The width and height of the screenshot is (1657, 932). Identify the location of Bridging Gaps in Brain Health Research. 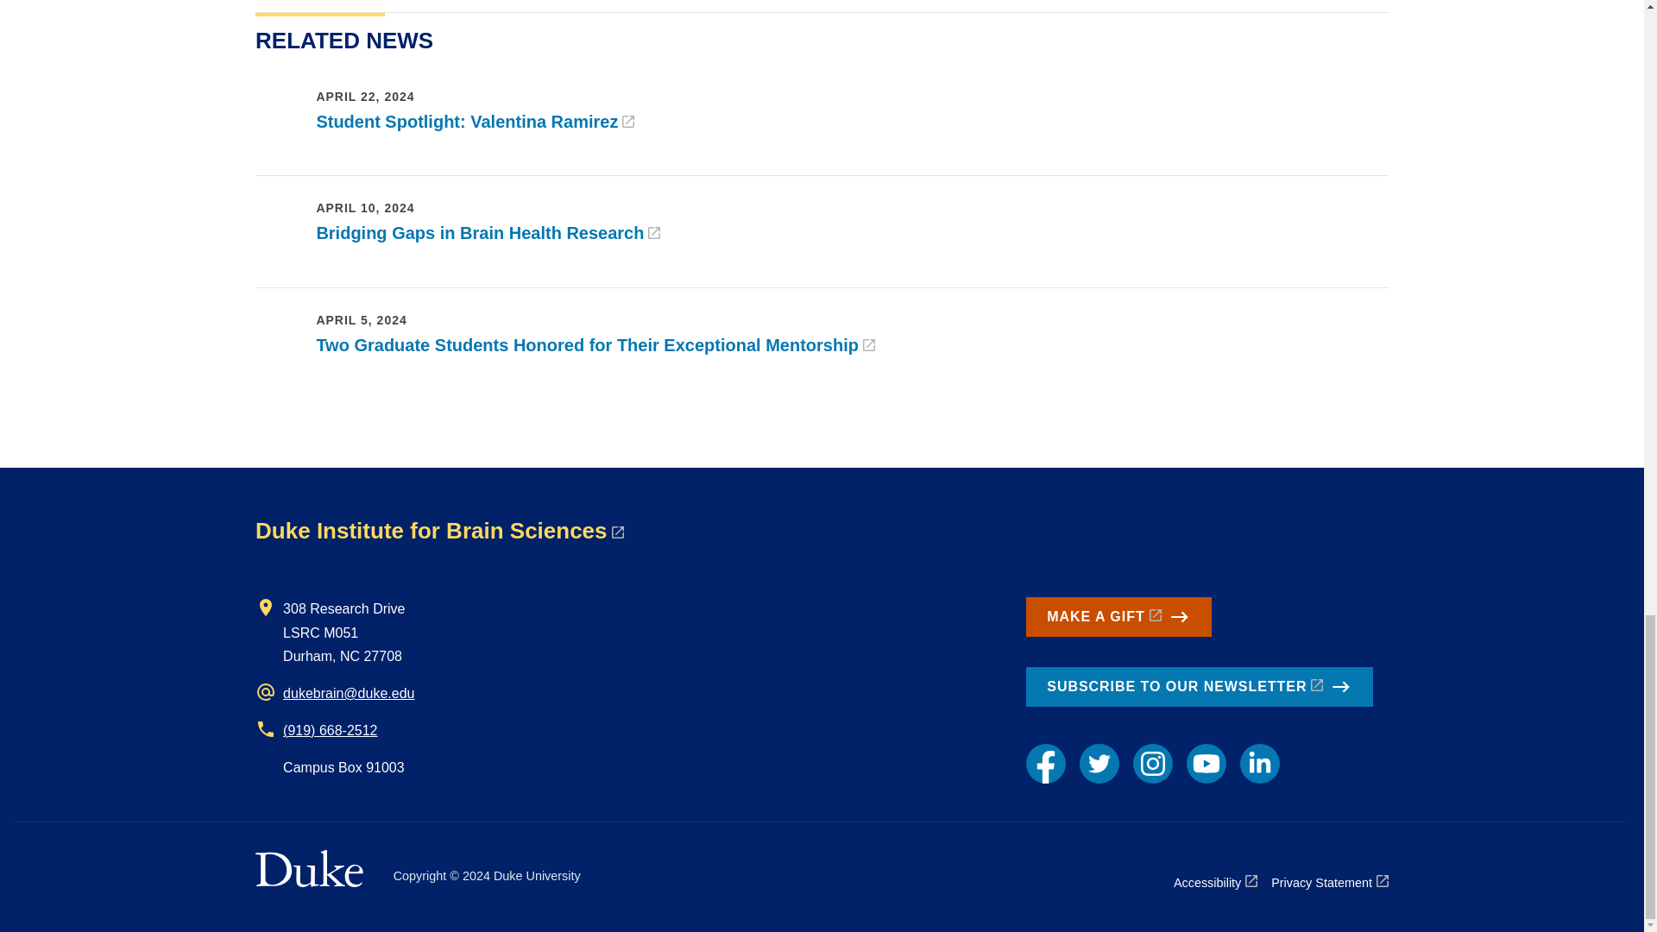
(488, 233).